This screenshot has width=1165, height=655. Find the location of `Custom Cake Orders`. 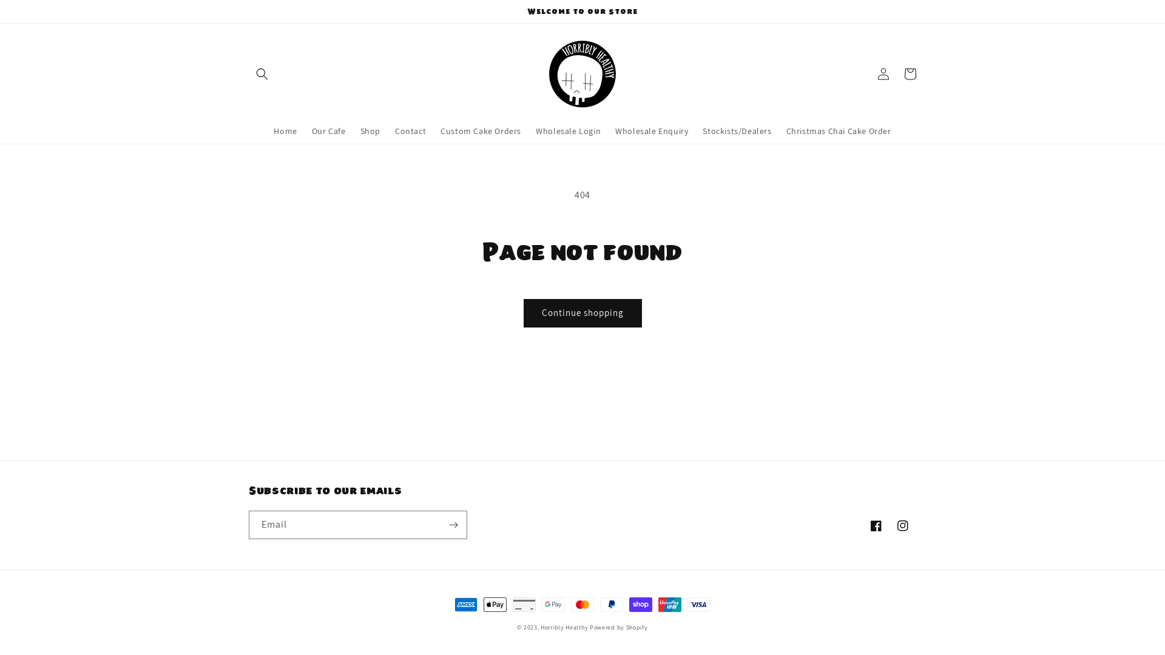

Custom Cake Orders is located at coordinates (481, 131).